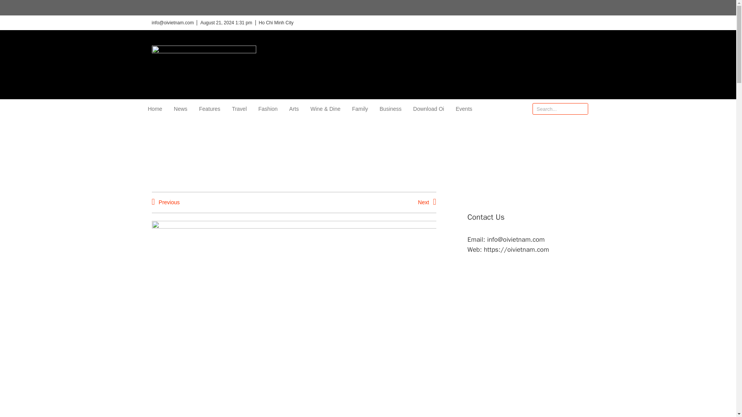  Describe the element at coordinates (209, 109) in the screenshot. I see `Features` at that location.